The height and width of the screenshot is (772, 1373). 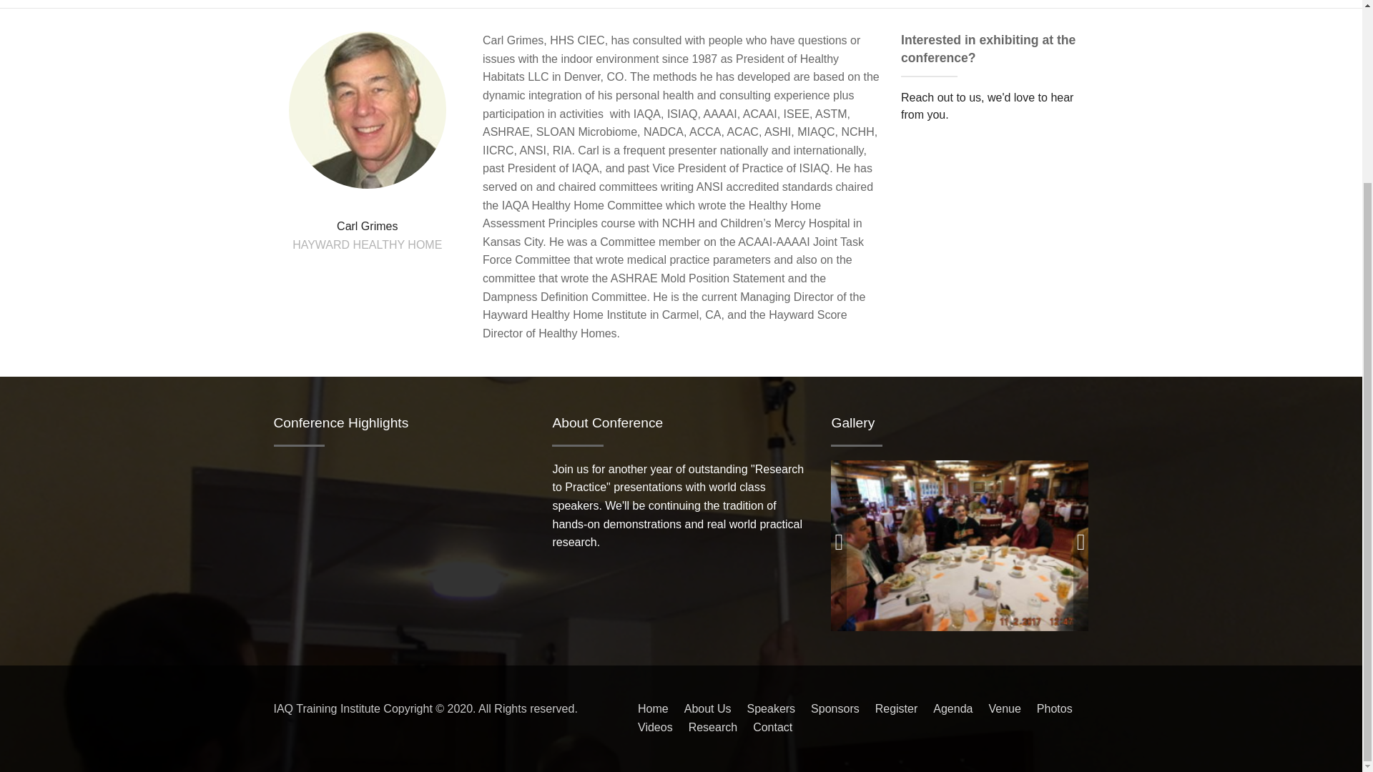 I want to click on Venue, so click(x=1004, y=709).